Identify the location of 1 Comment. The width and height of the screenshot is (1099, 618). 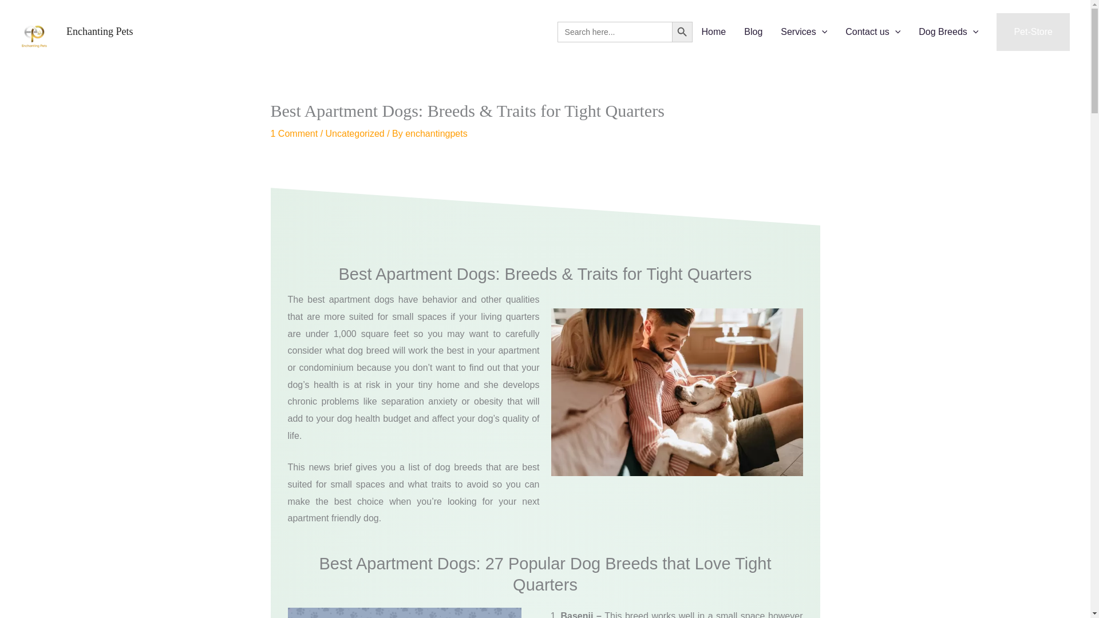
(294, 133).